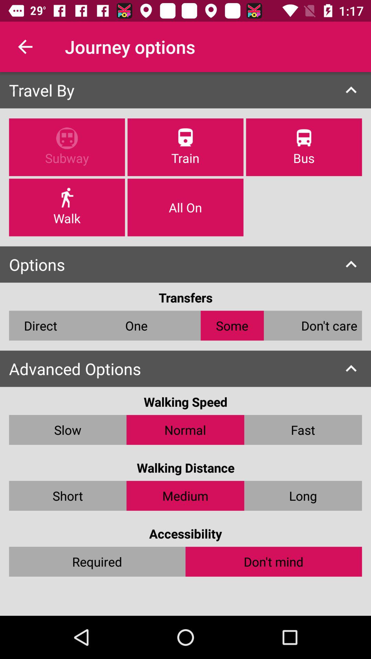  I want to click on press item next to the don't mind icon, so click(97, 562).